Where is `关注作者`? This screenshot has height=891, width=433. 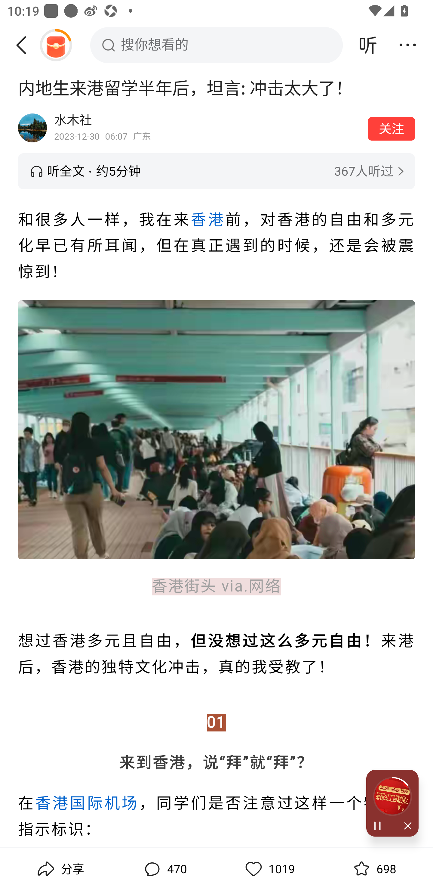 关注作者 is located at coordinates (392, 129).